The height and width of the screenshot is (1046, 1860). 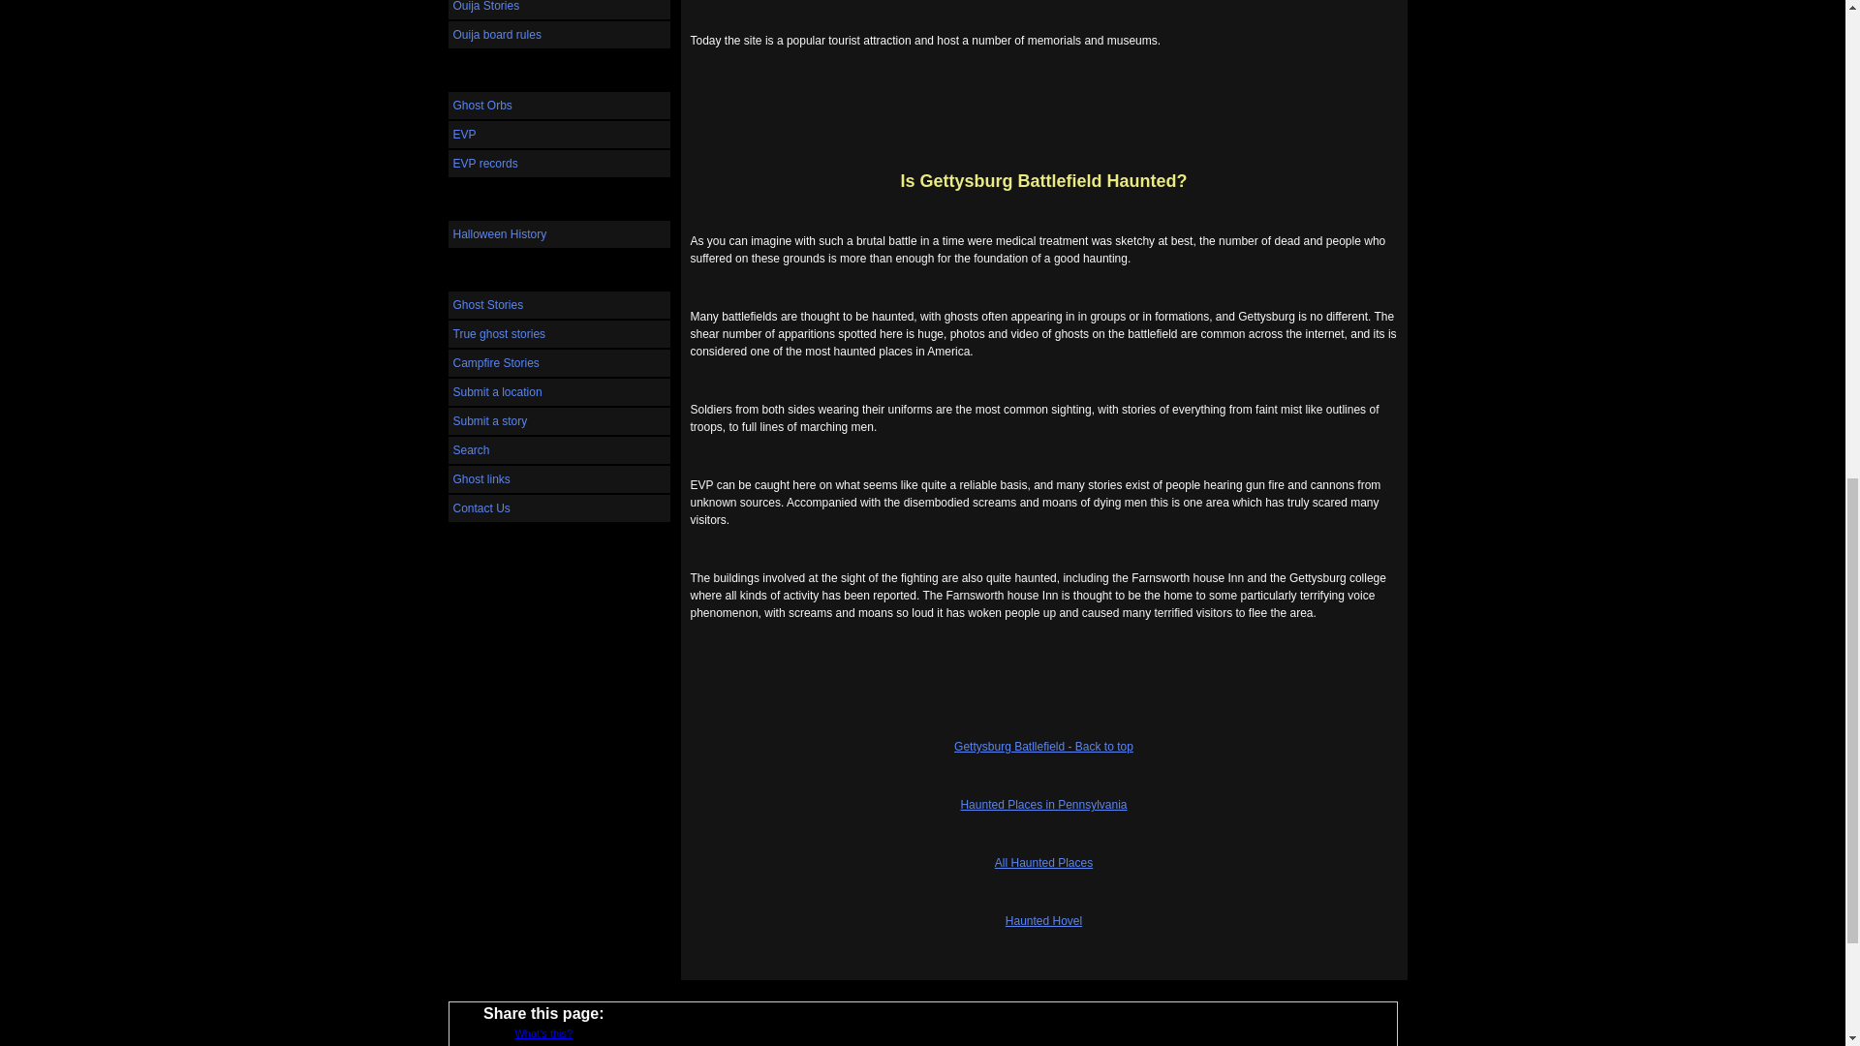 I want to click on Ghost Orbs, so click(x=558, y=106).